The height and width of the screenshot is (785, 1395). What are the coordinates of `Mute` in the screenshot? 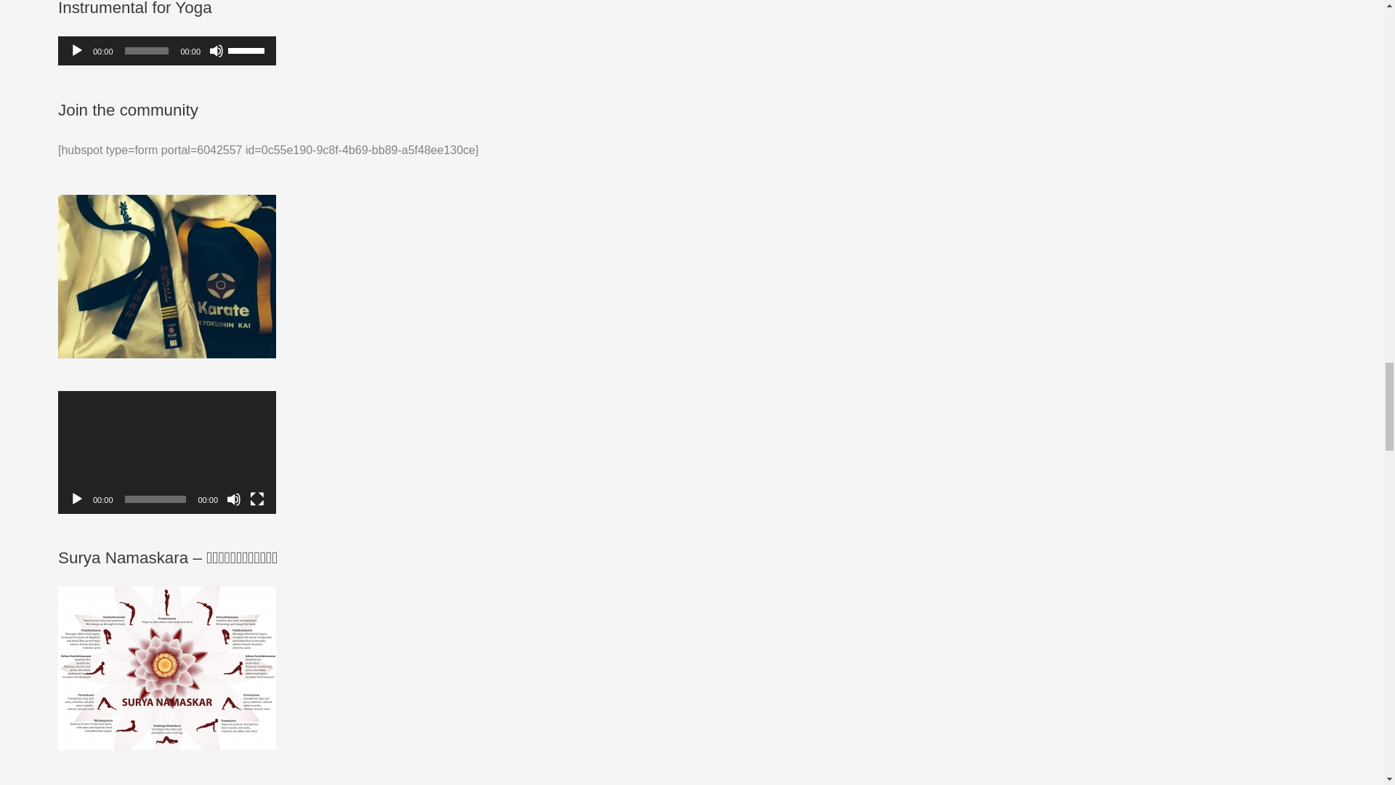 It's located at (234, 499).